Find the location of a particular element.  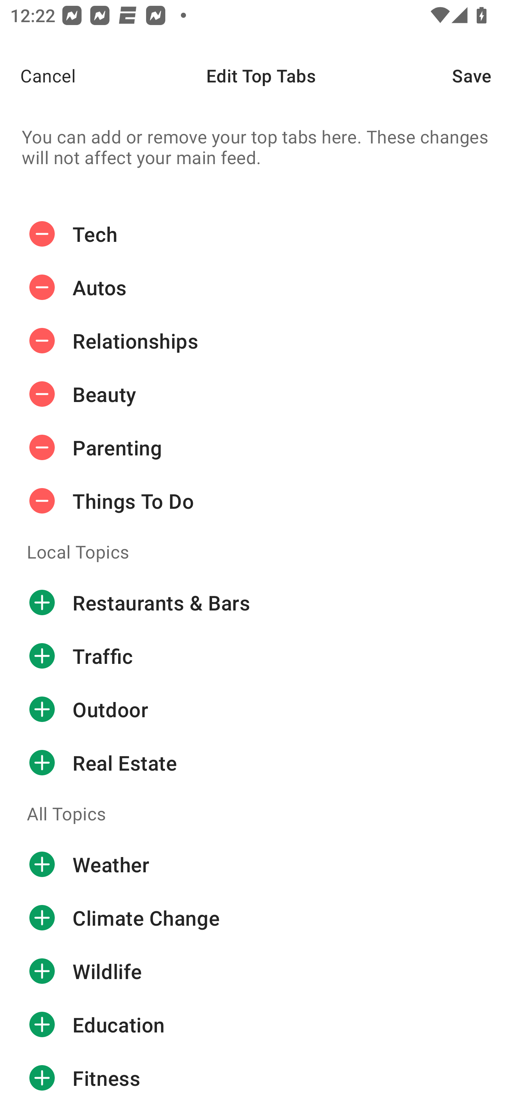

Weather is located at coordinates (261, 864).